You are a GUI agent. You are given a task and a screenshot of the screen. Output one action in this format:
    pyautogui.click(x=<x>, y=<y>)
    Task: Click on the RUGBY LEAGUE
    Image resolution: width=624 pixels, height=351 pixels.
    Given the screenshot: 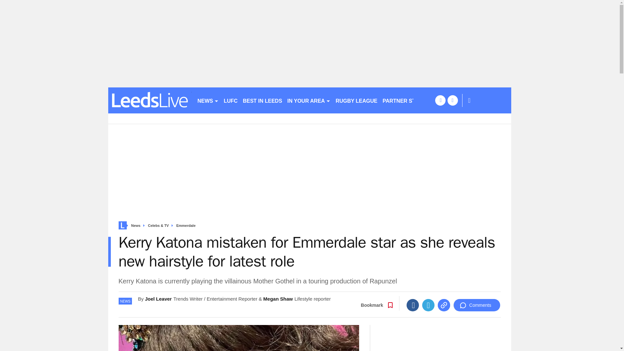 What is the action you would take?
    pyautogui.click(x=357, y=100)
    